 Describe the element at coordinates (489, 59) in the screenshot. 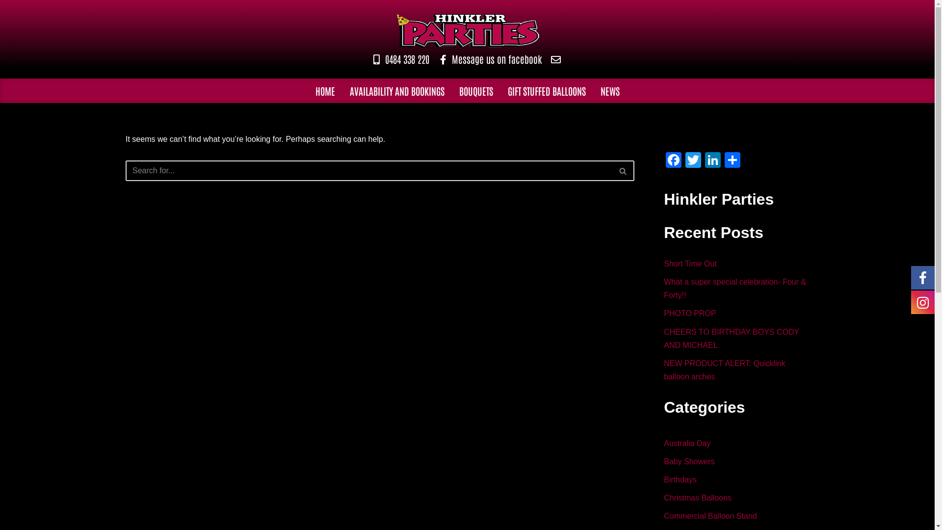

I see `Message us on facebook` at that location.